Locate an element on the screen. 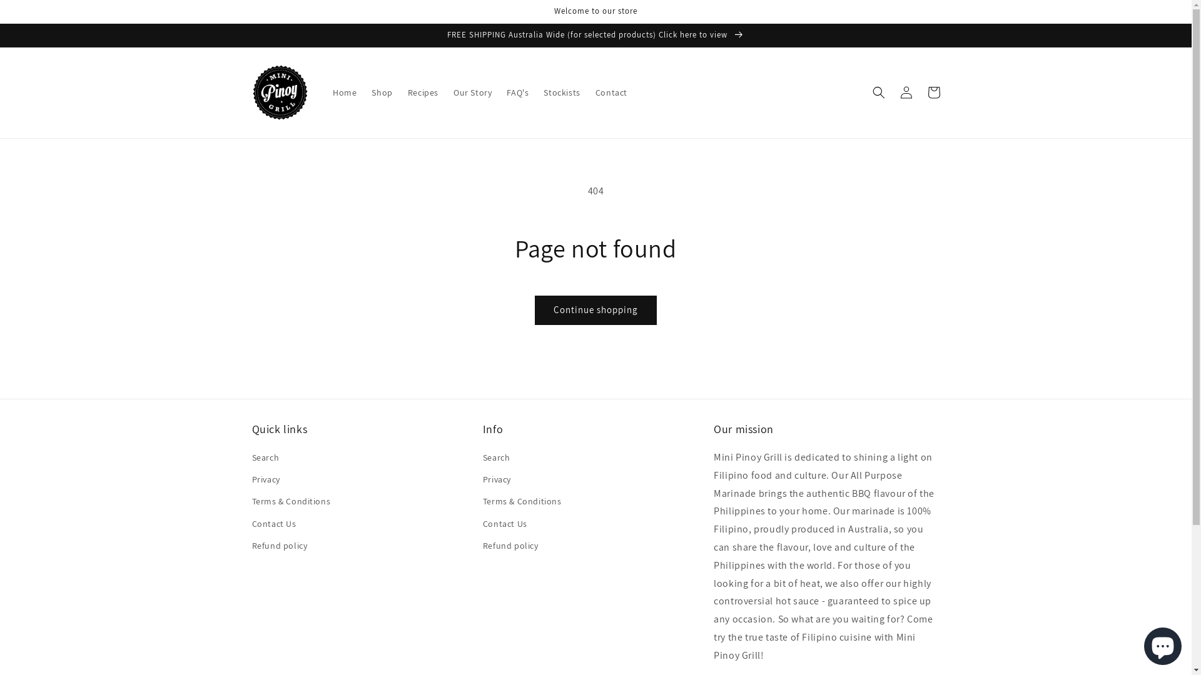 The width and height of the screenshot is (1201, 675). Refund policy is located at coordinates (279, 546).